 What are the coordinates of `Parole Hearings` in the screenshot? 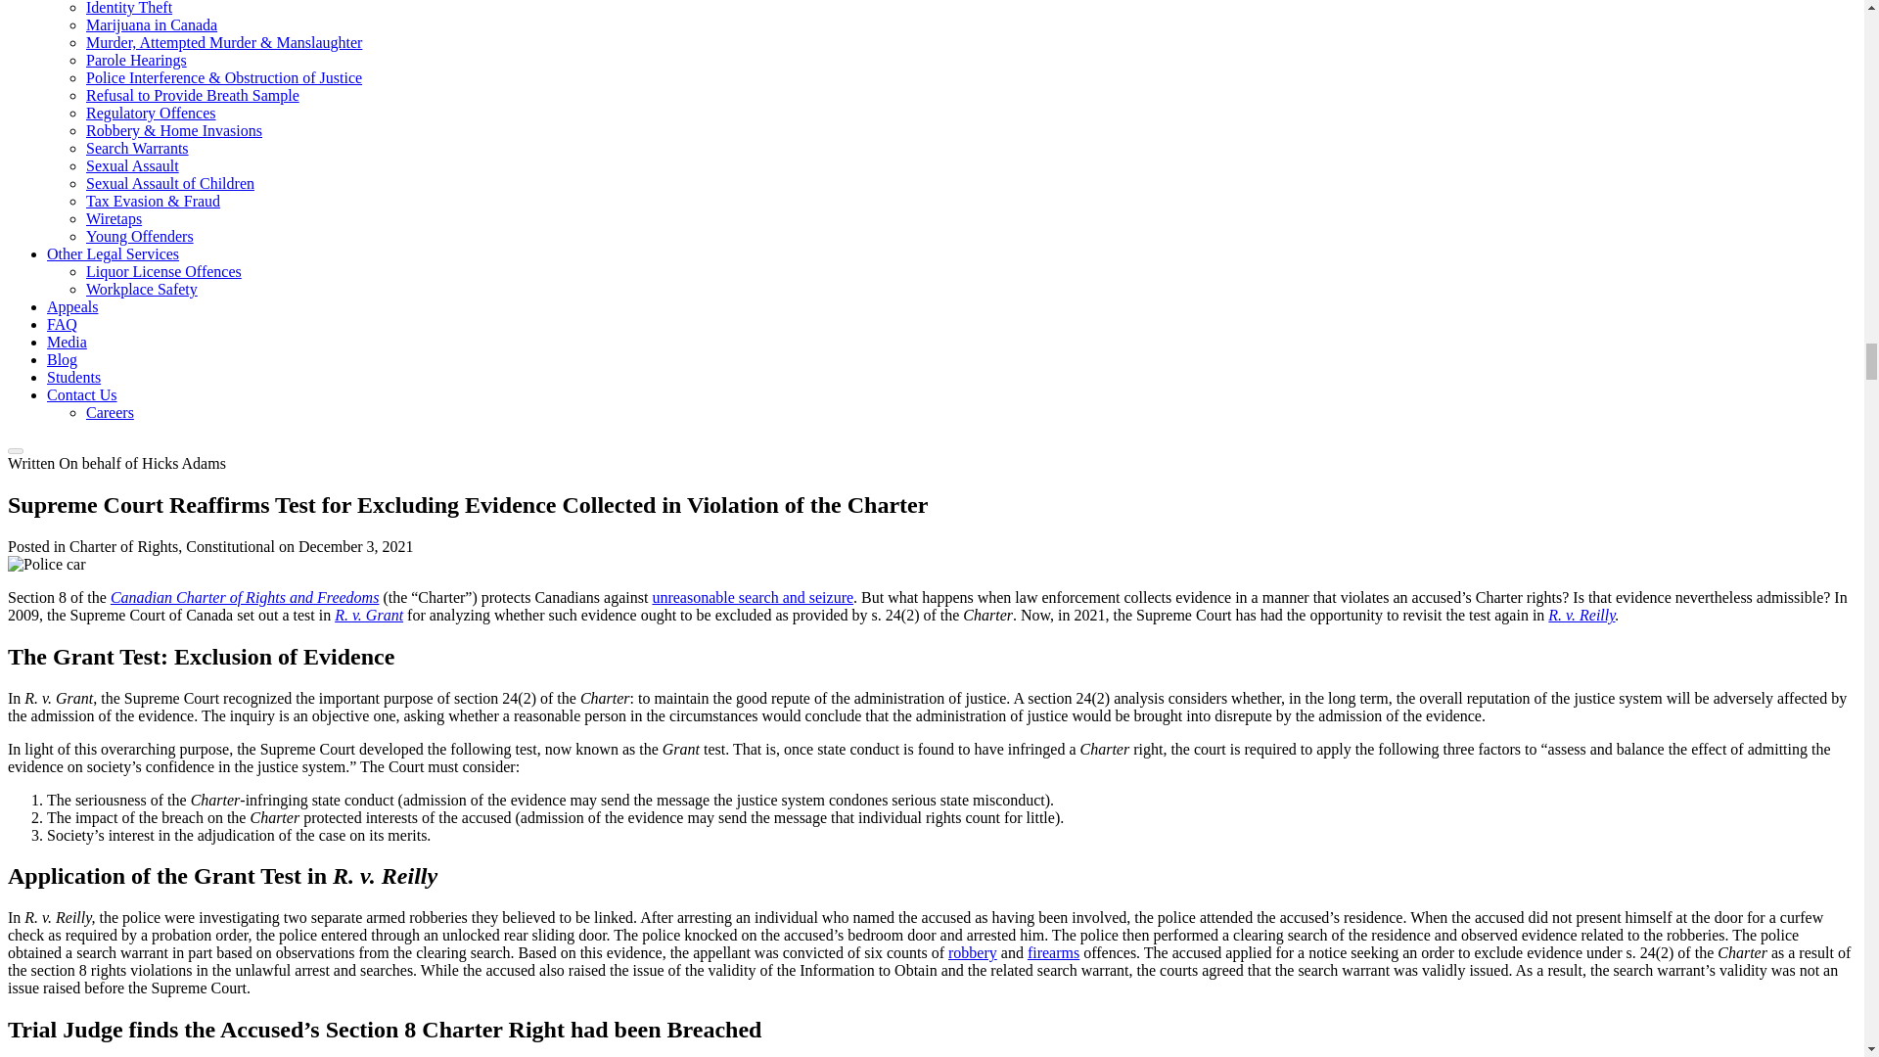 It's located at (136, 60).